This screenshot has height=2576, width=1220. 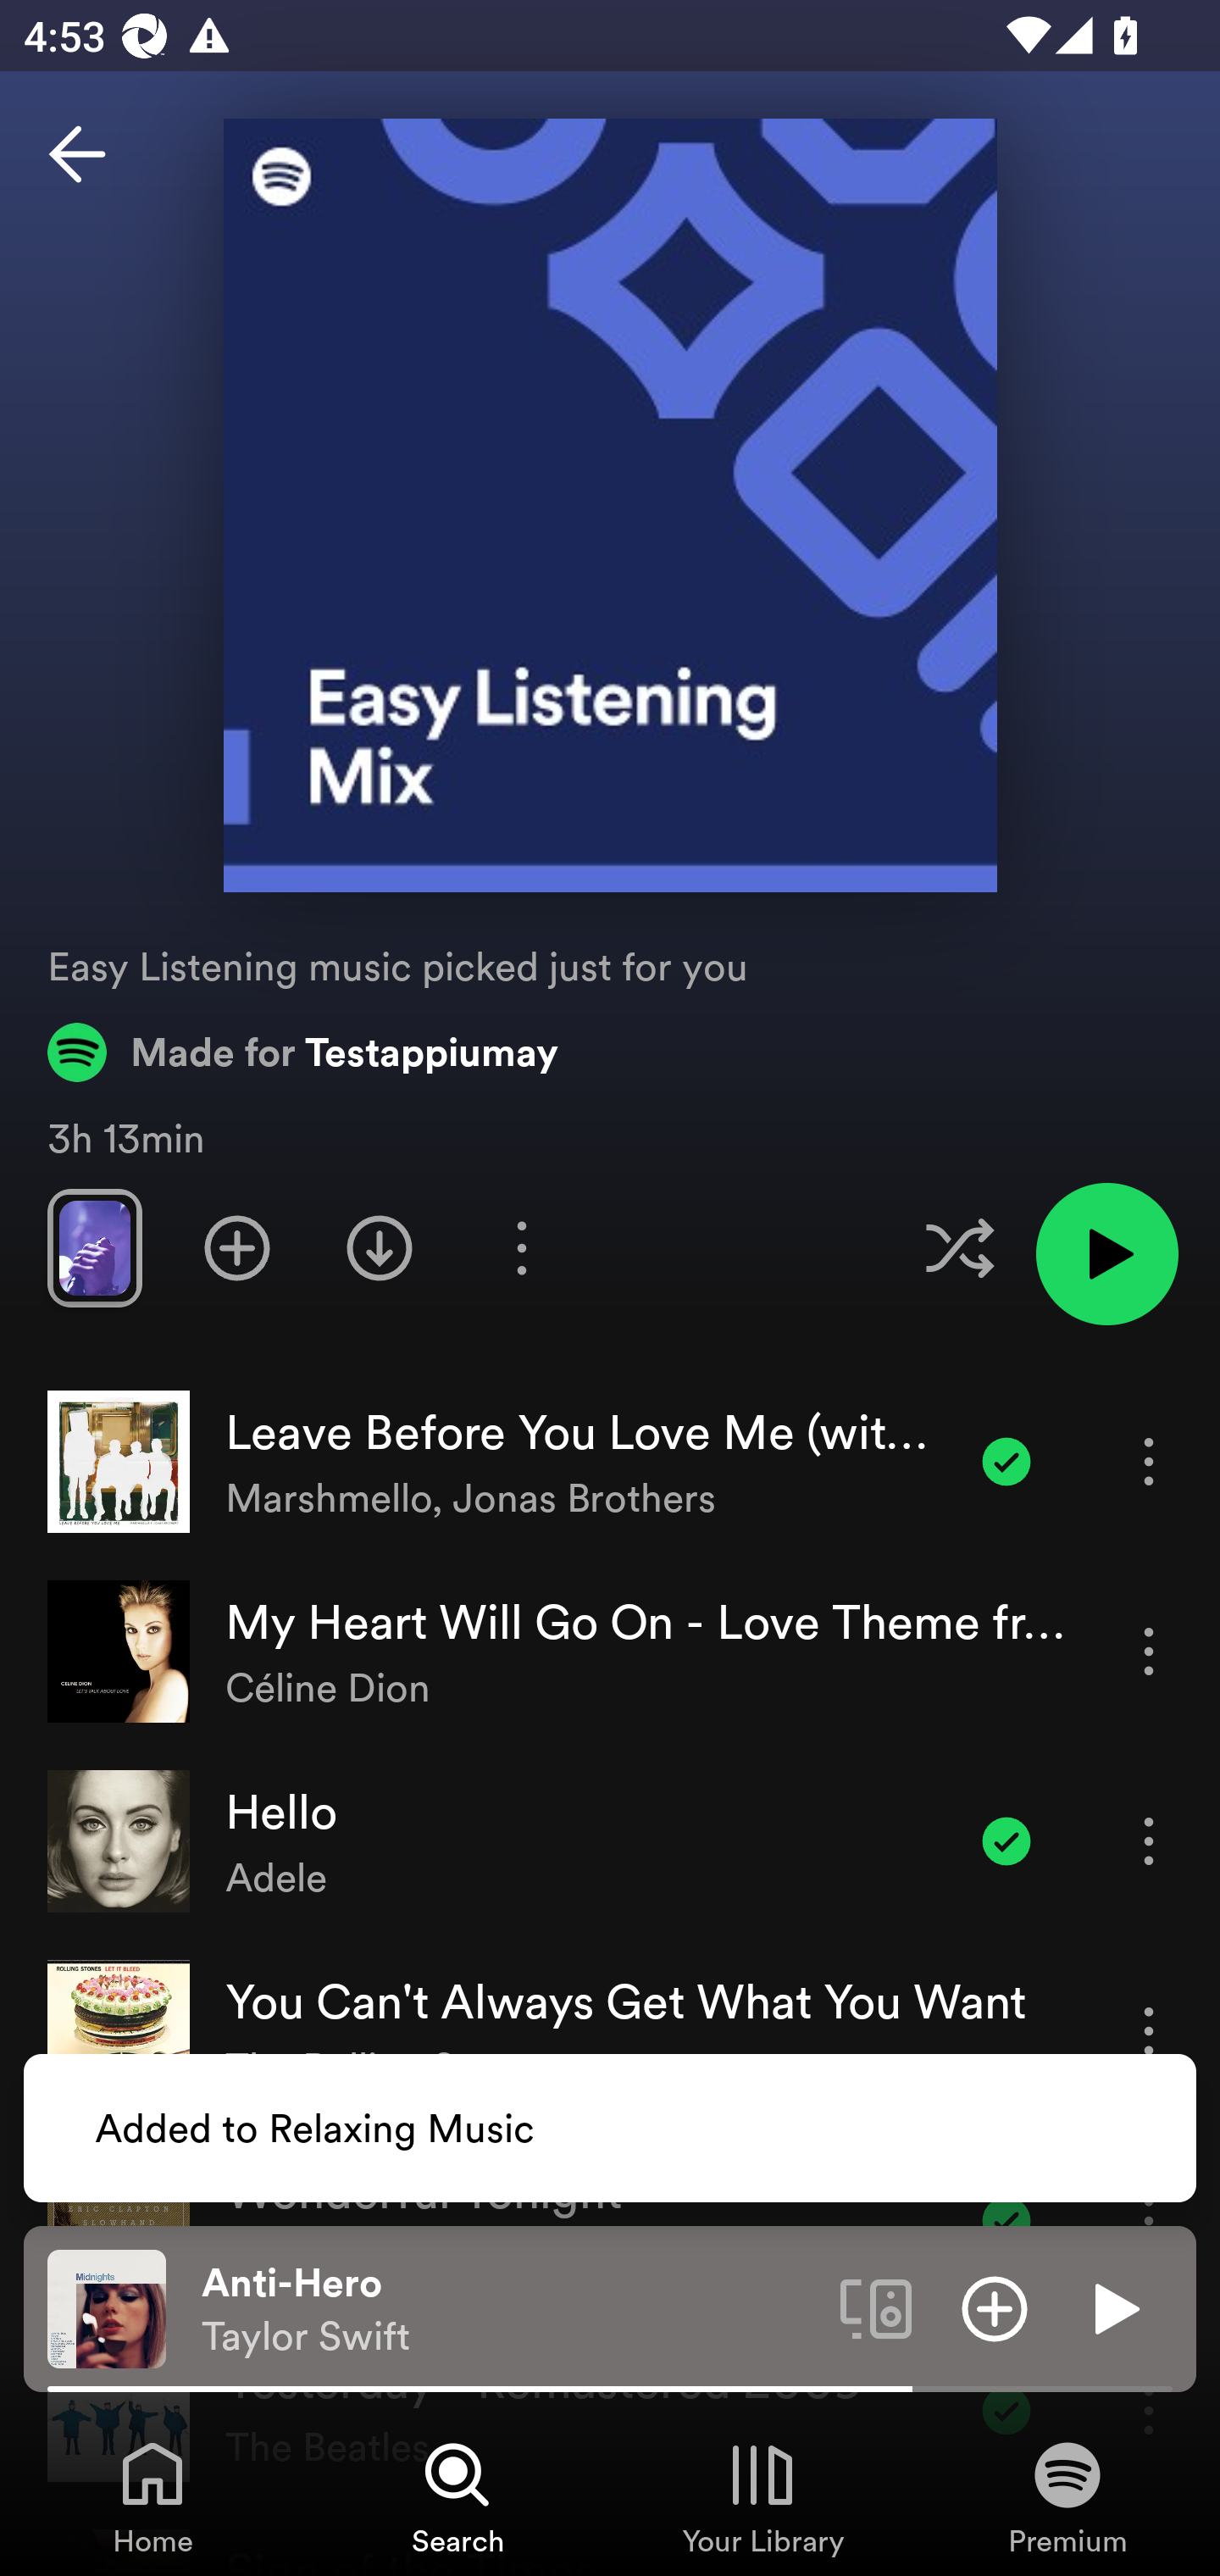 I want to click on Swipe through previews of tracks in this playlist., so click(x=94, y=1247).